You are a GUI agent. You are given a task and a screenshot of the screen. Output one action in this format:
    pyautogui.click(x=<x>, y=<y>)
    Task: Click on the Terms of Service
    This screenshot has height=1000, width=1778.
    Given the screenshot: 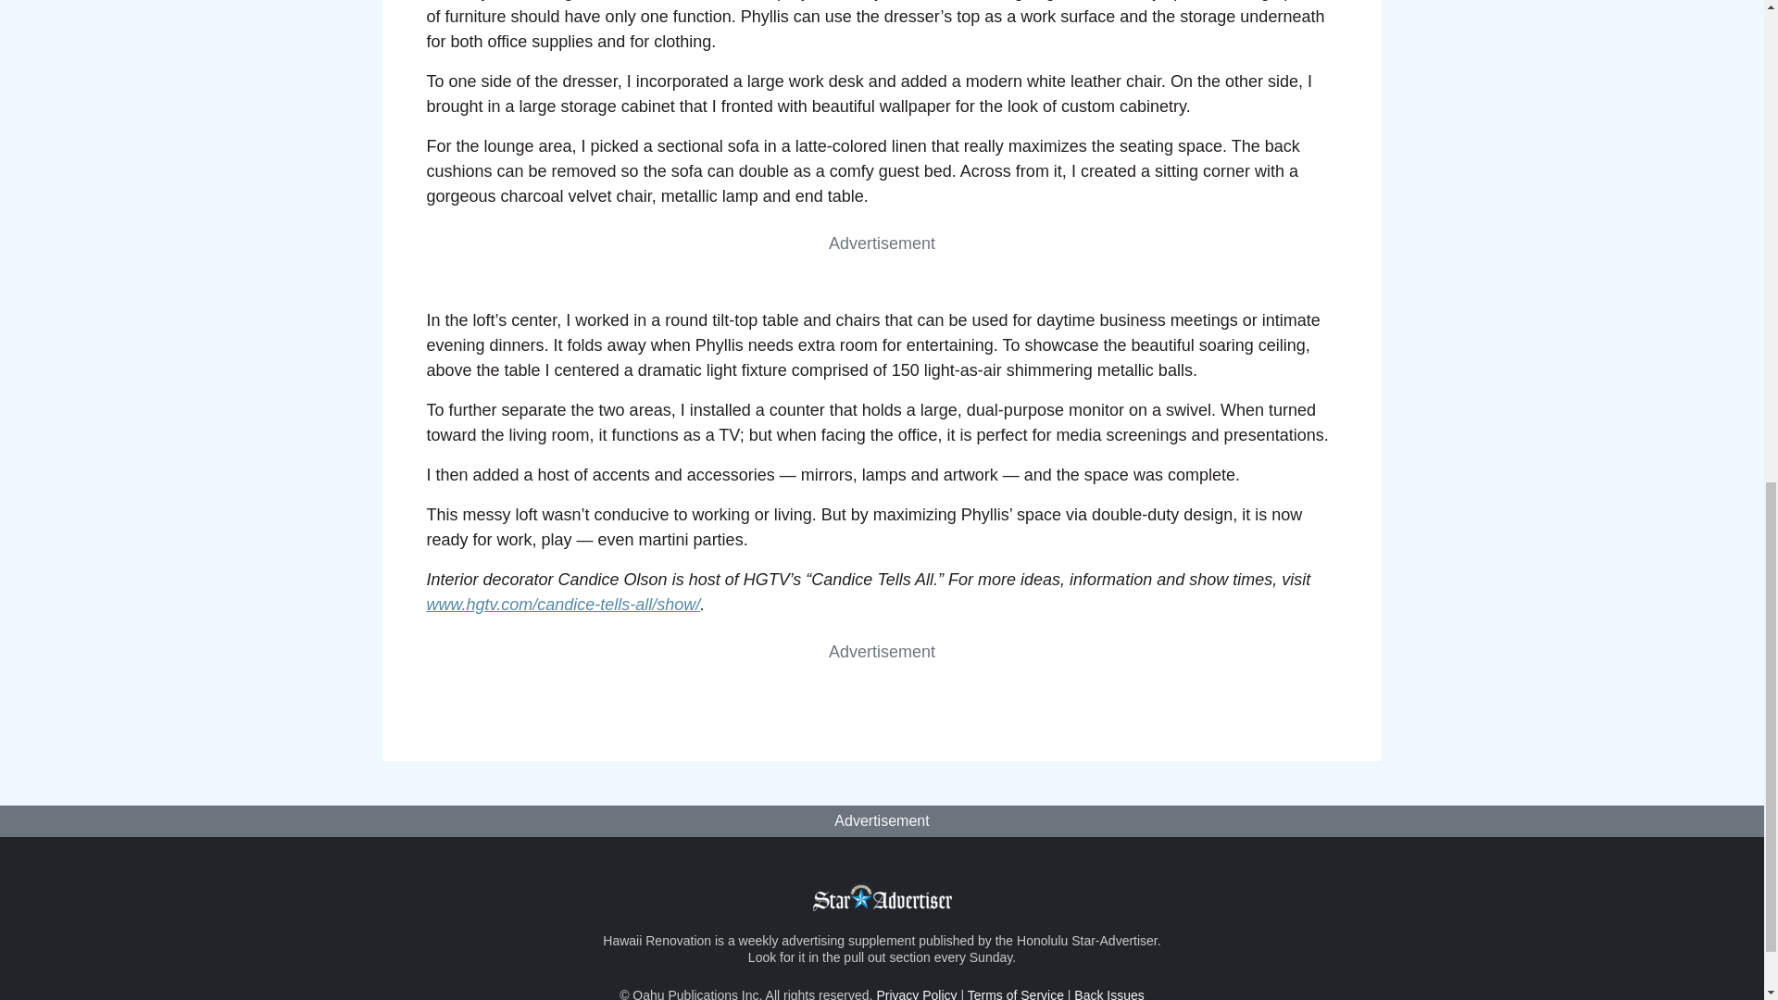 What is the action you would take?
    pyautogui.click(x=1015, y=994)
    